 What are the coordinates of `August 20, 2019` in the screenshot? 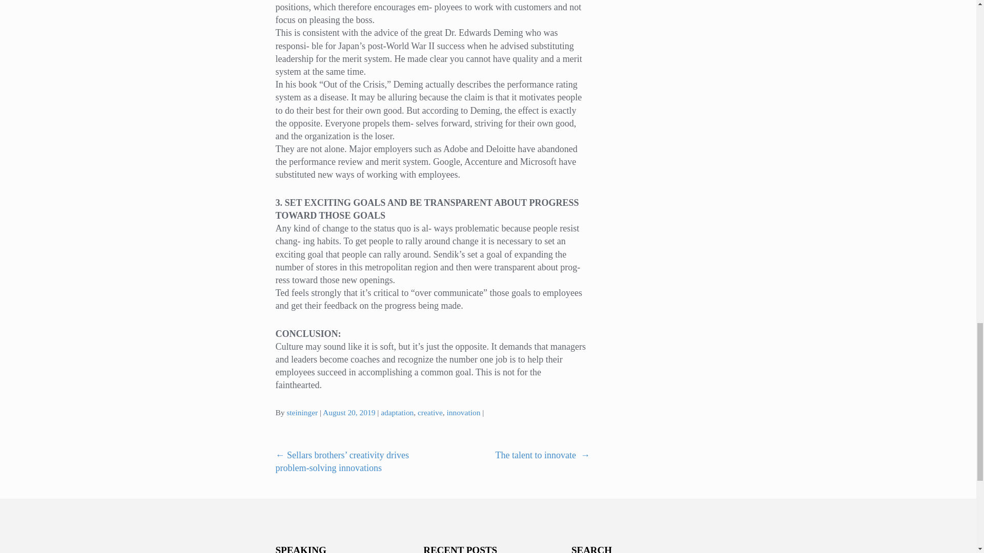 It's located at (348, 413).